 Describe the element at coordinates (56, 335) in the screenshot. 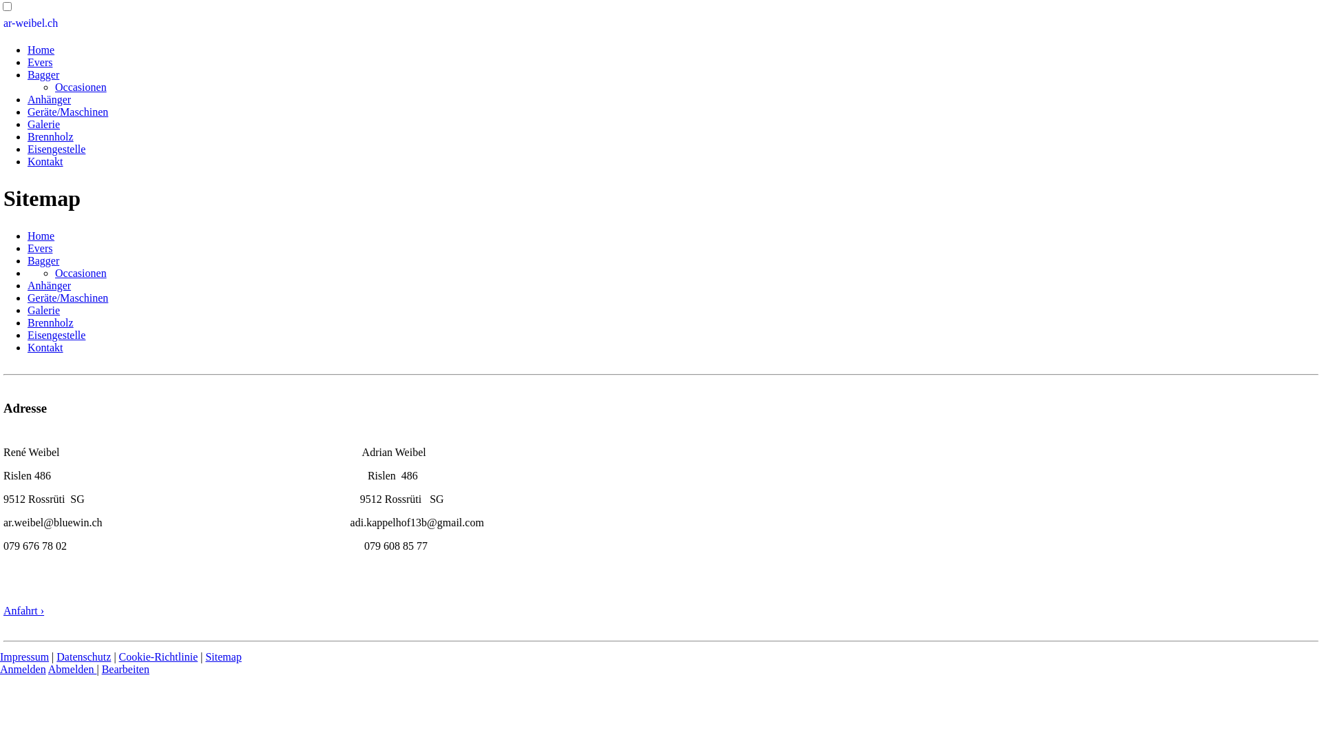

I see `Eisengestelle` at that location.